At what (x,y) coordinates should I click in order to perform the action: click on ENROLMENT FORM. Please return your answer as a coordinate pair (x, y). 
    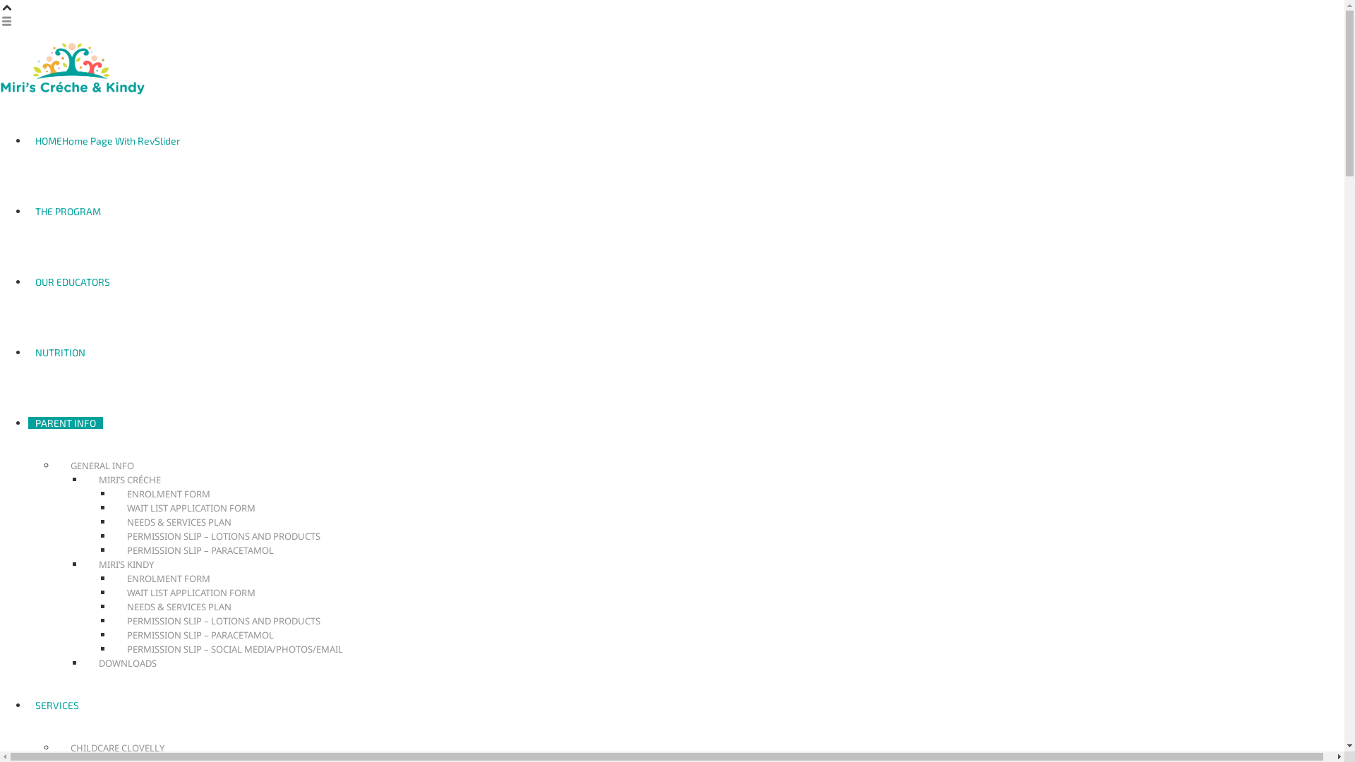
    Looking at the image, I should click on (169, 494).